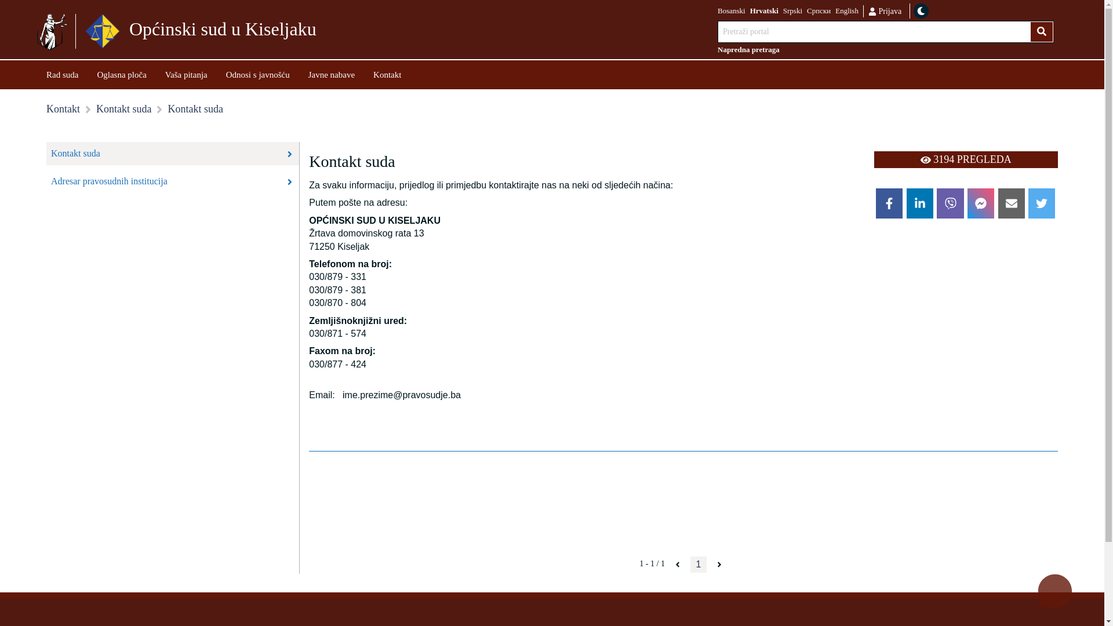  What do you see at coordinates (63, 74) in the screenshot?
I see `Rad suda` at bounding box center [63, 74].